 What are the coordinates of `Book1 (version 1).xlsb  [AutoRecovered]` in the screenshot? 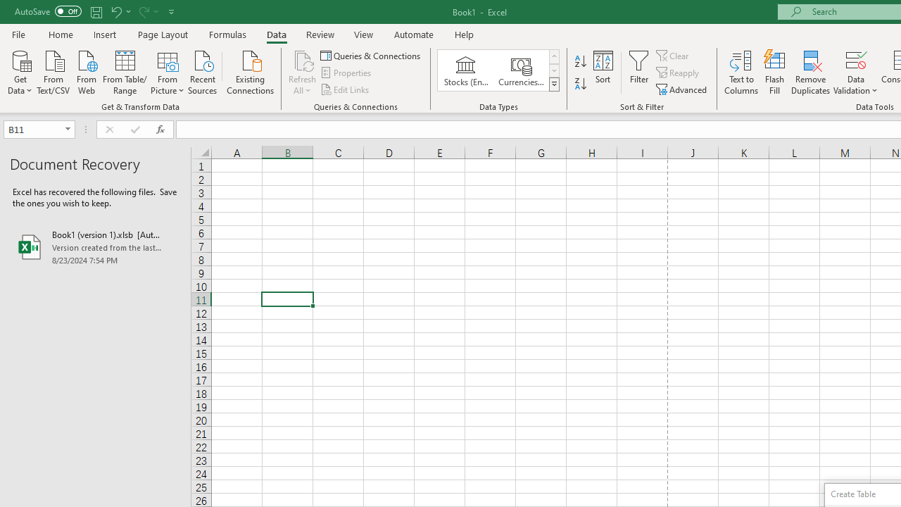 It's located at (96, 246).